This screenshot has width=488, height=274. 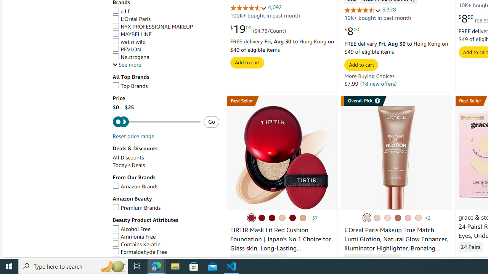 I want to click on e.l.f., so click(x=165, y=11).